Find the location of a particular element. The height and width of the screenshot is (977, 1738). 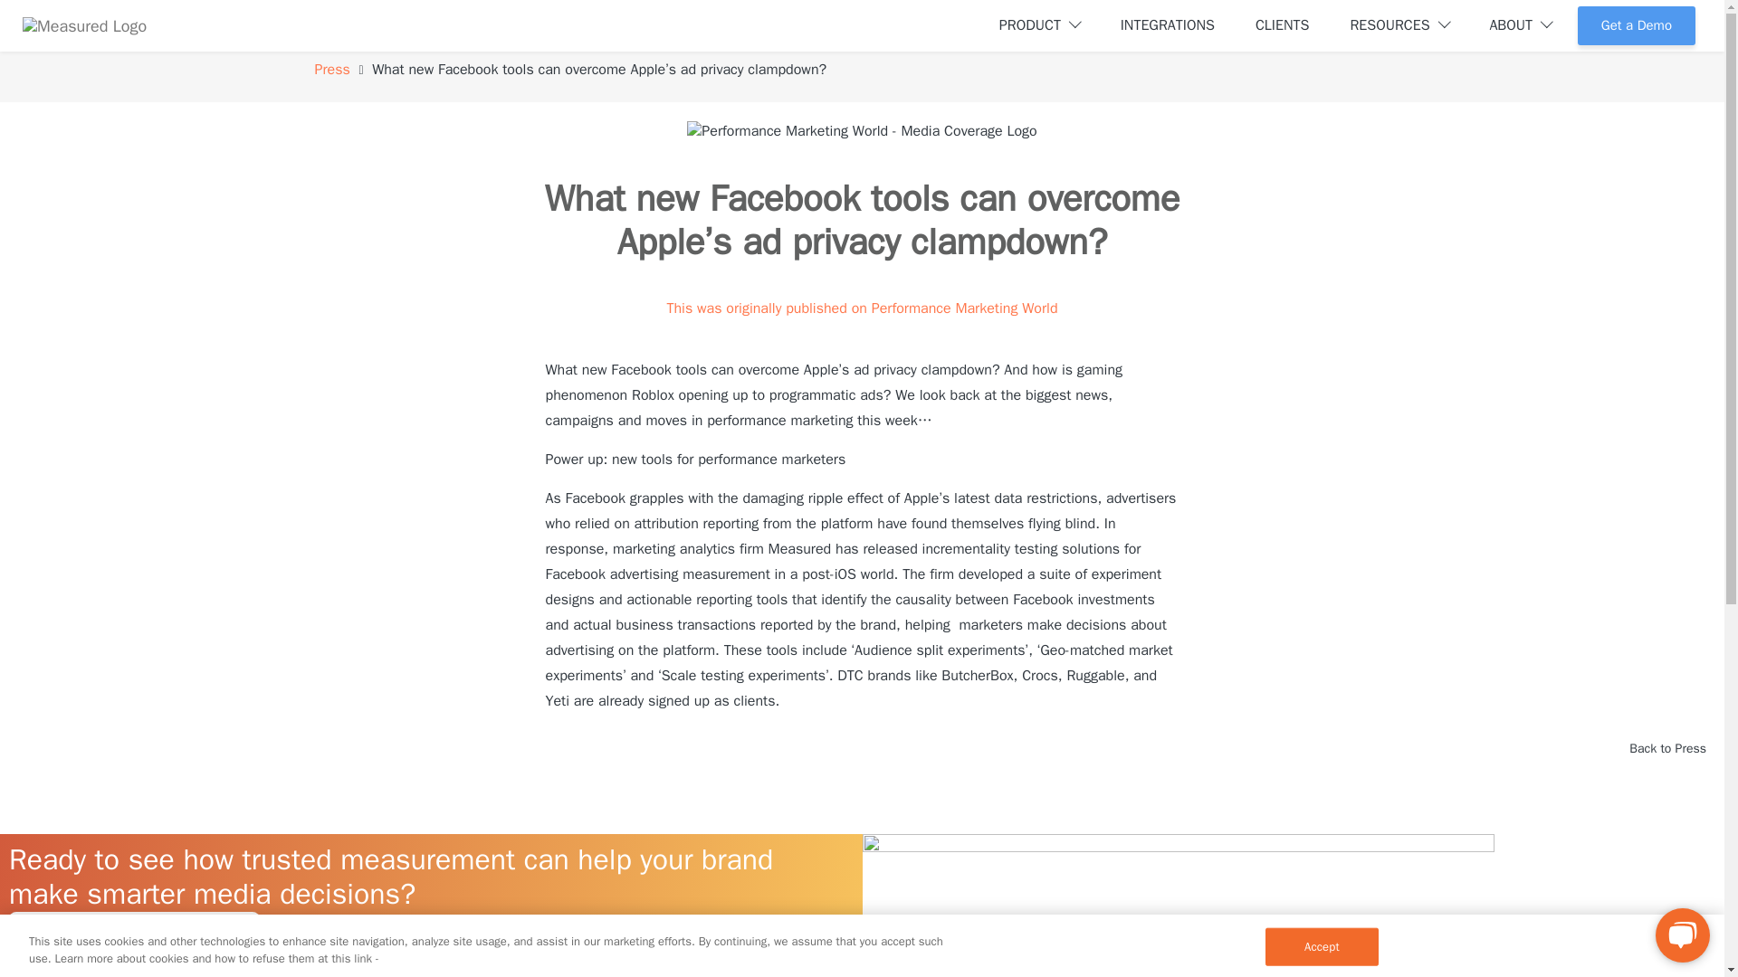

CLIENTS is located at coordinates (1282, 24).